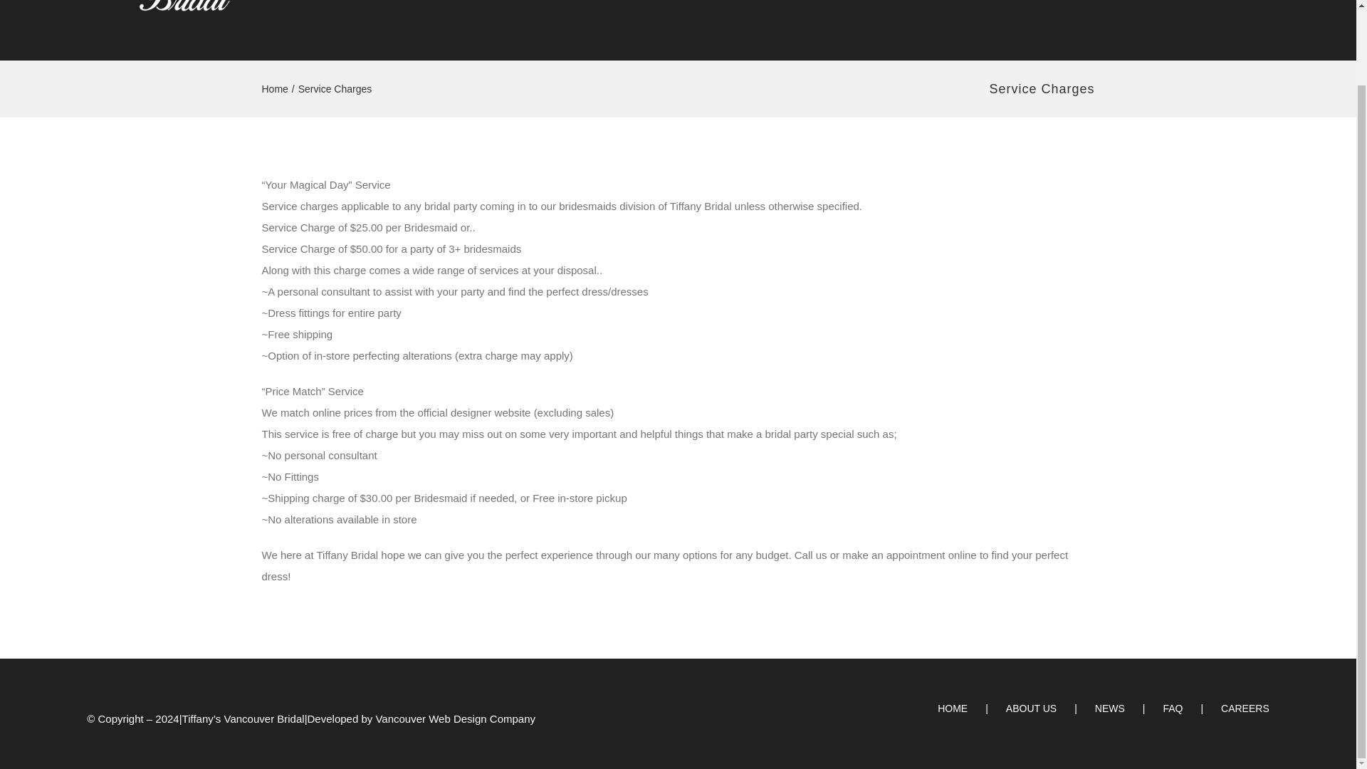 The height and width of the screenshot is (769, 1367). What do you see at coordinates (1192, 708) in the screenshot?
I see `FAQ` at bounding box center [1192, 708].